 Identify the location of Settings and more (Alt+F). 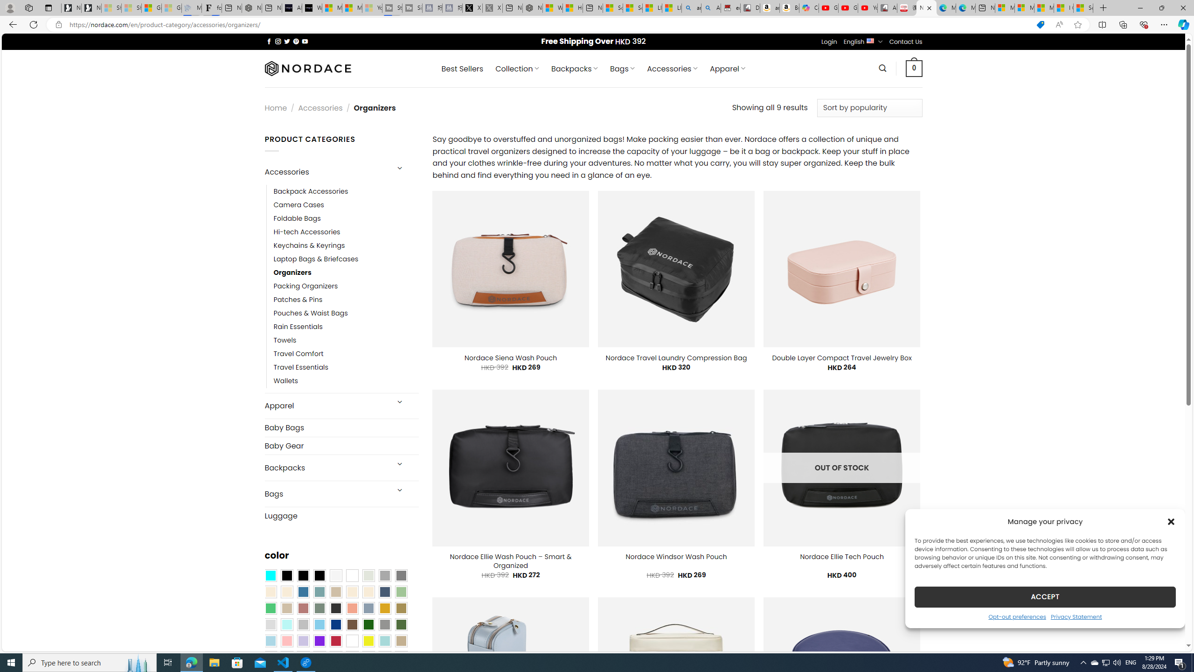
(1164, 24).